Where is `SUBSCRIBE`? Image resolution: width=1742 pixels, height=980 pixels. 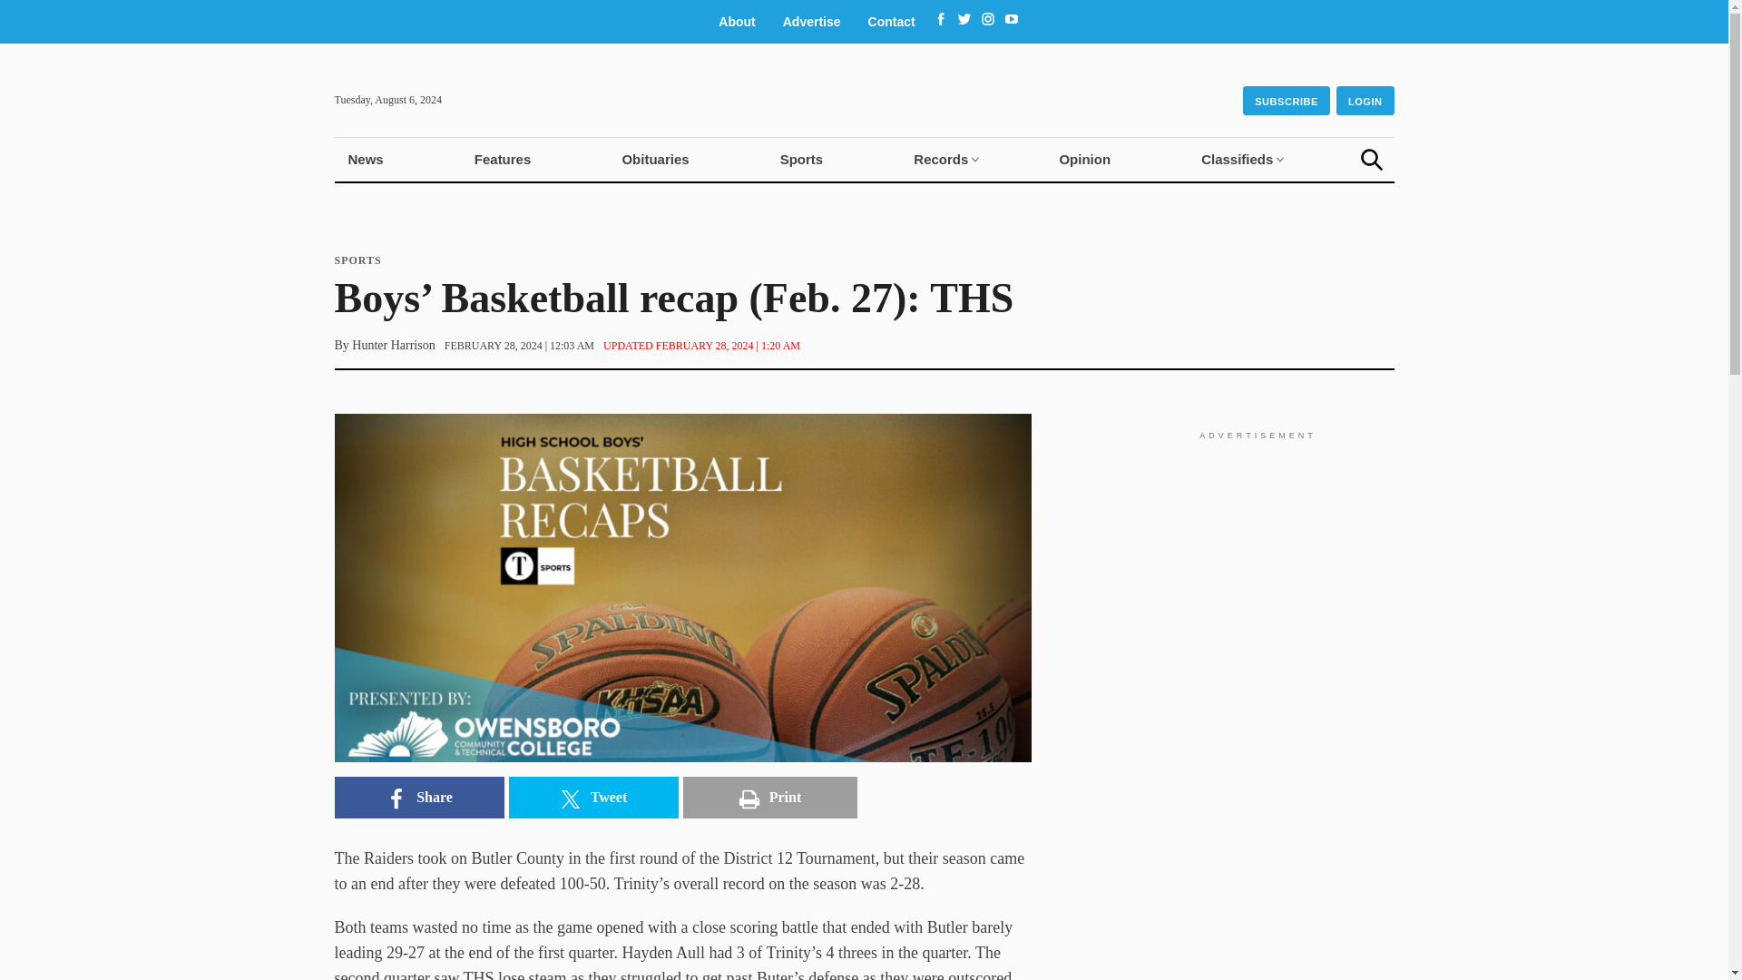 SUBSCRIBE is located at coordinates (1287, 100).